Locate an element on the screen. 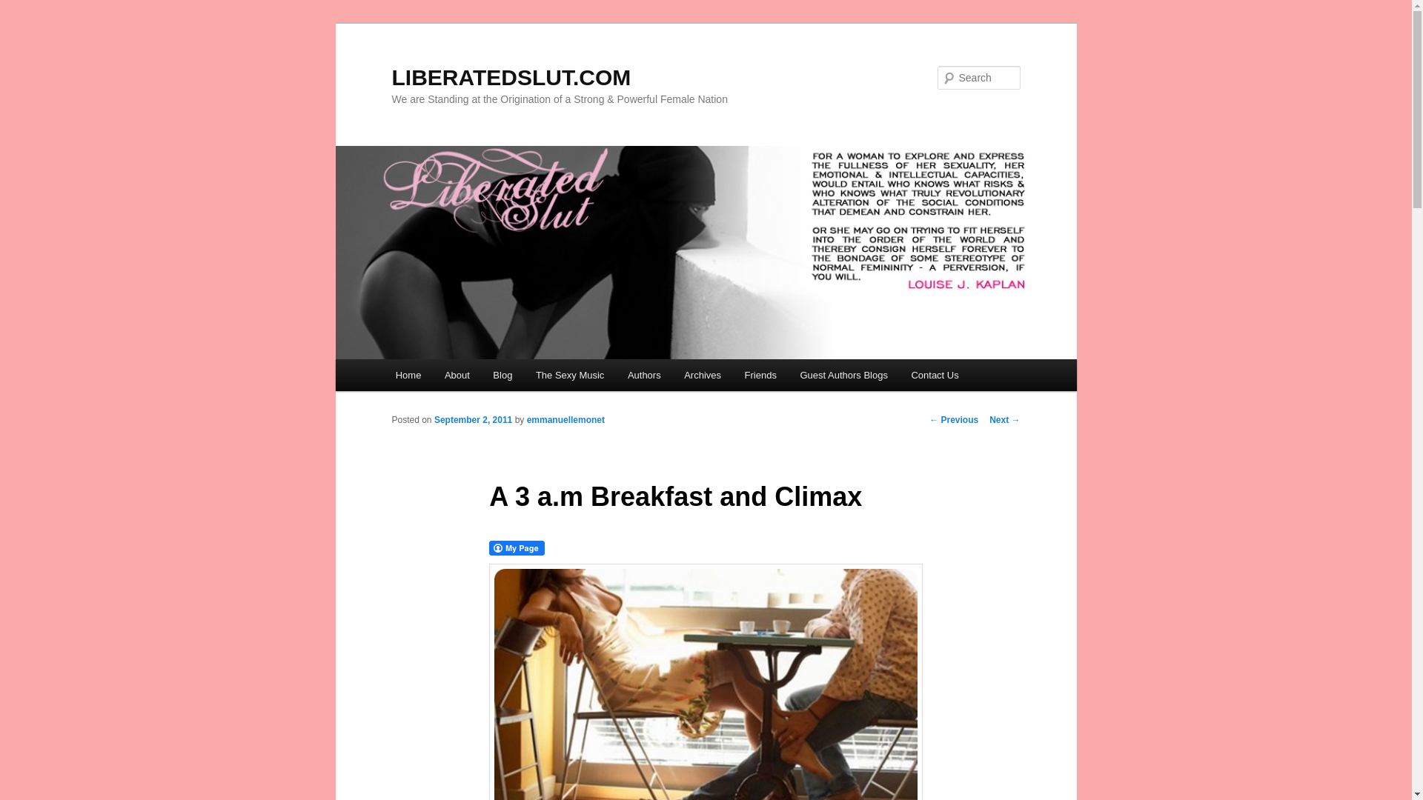 The height and width of the screenshot is (800, 1423). diner of 54th3 is located at coordinates (706, 681).